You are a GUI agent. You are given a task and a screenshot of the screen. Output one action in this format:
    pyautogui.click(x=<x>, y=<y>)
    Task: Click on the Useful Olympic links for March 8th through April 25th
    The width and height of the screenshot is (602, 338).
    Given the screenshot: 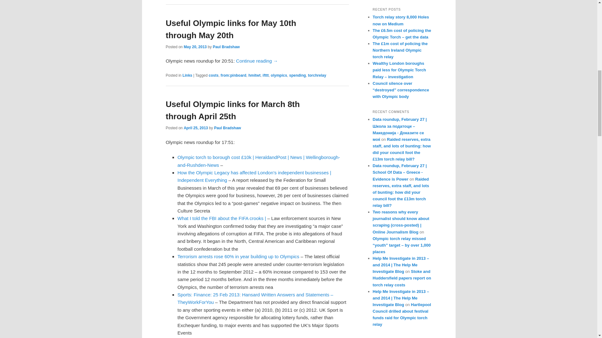 What is the action you would take?
    pyautogui.click(x=233, y=110)
    